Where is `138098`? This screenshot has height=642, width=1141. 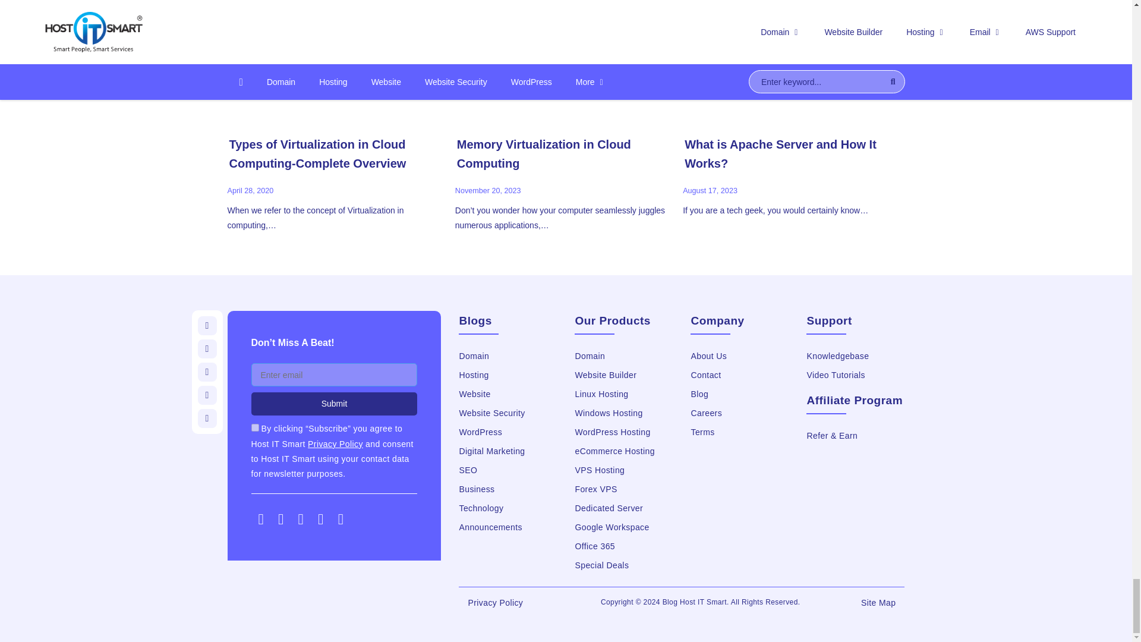
138098 is located at coordinates (254, 427).